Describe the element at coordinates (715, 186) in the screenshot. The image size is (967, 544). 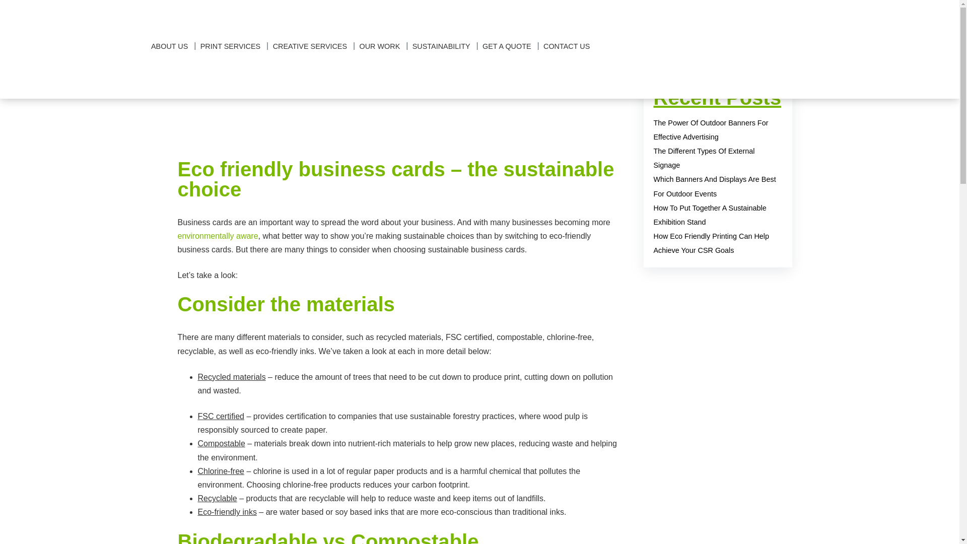
I see `Which Banners And Displays Are Best For Outdoor Events` at that location.